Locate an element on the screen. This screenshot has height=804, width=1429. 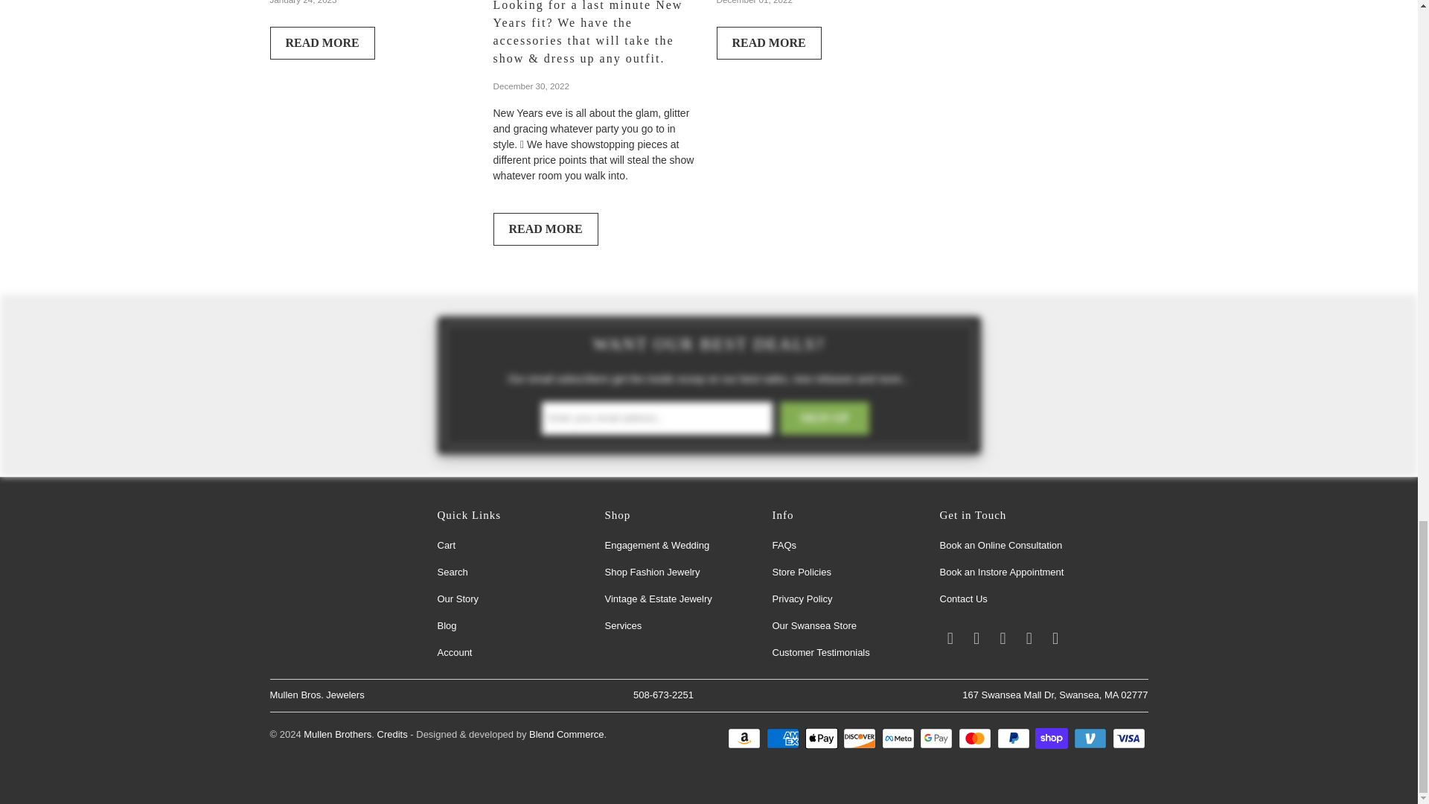
Meta Pay is located at coordinates (899, 738).